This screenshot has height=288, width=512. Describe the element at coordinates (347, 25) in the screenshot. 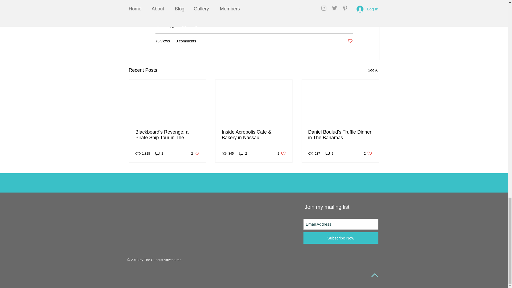

I see `Blackbeard's Revenge: a Pirate Ship Tour in The Bahamas` at that location.